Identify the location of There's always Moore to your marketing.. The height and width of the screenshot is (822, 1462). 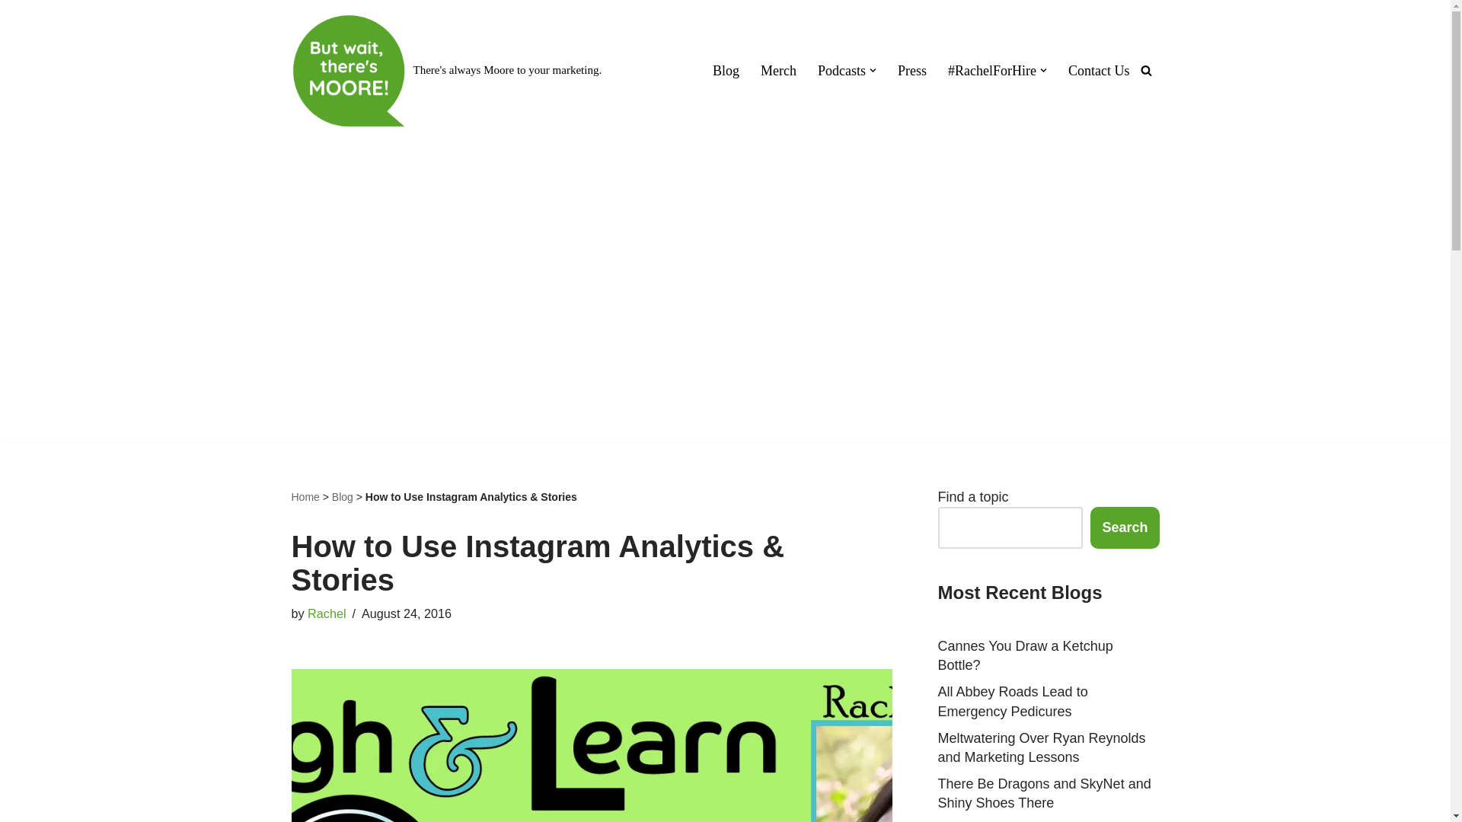
(446, 71).